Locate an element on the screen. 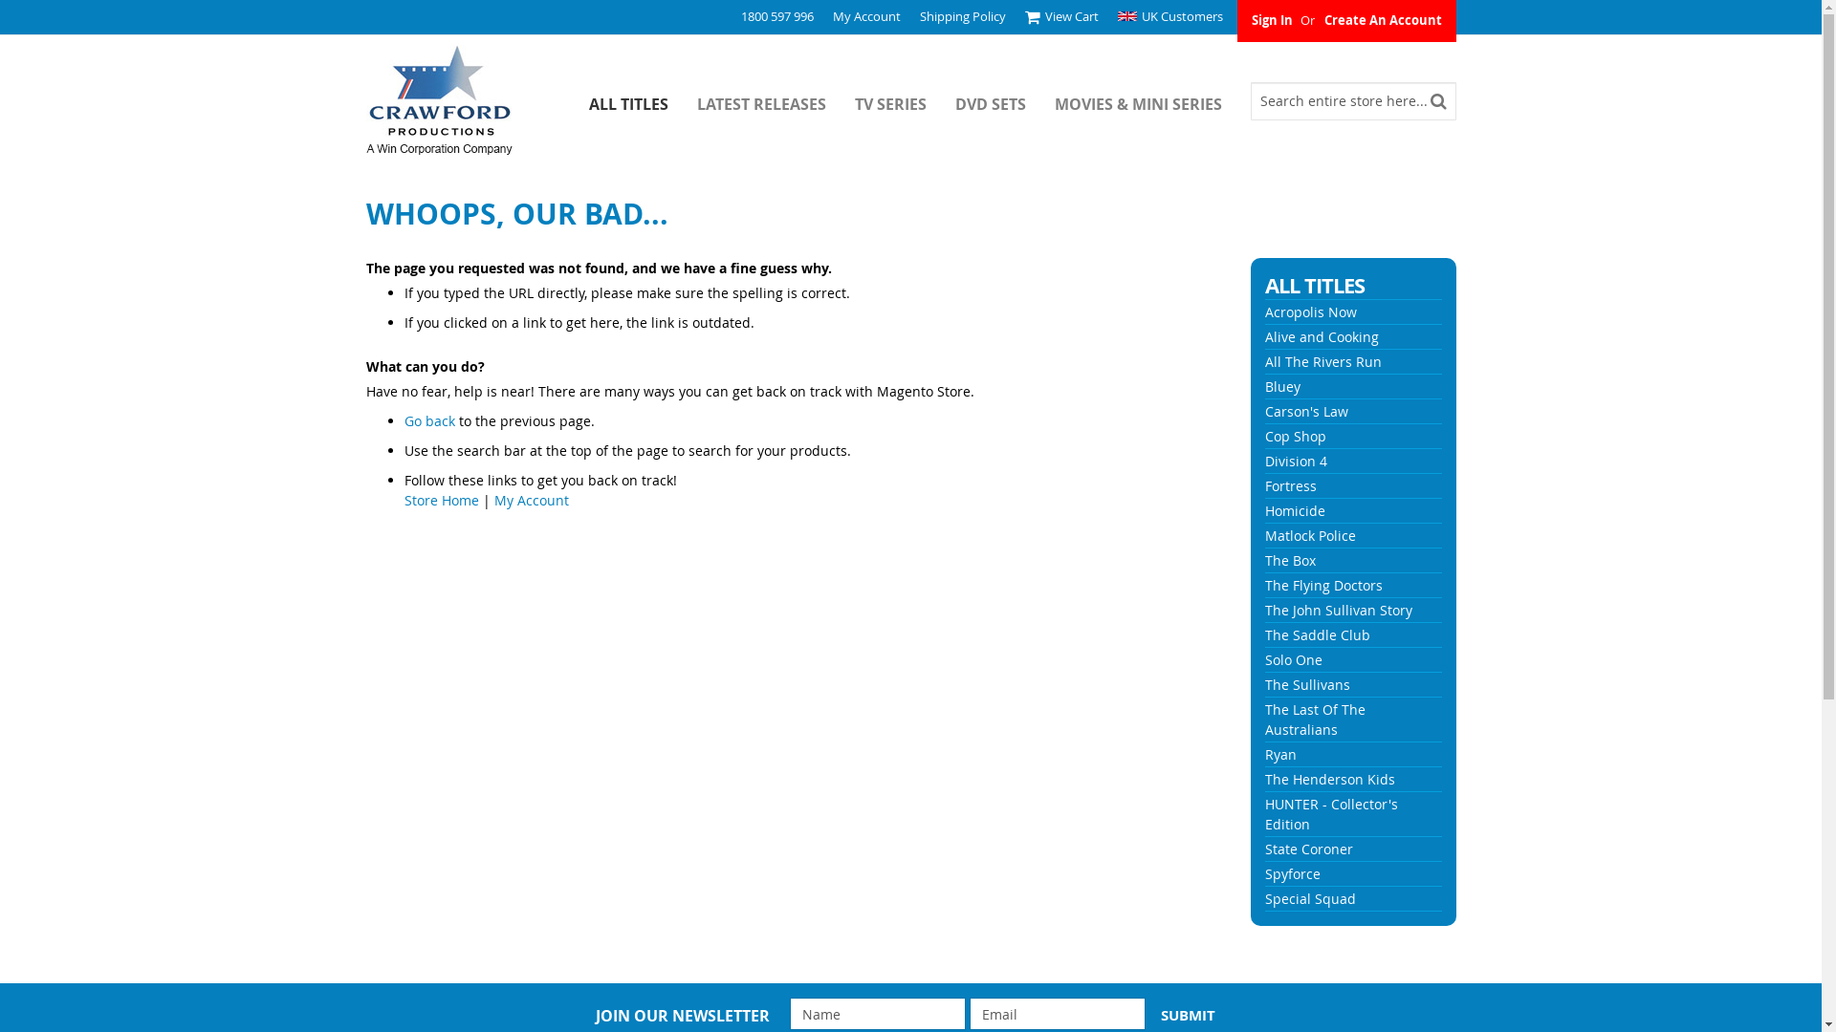 The image size is (1836, 1032). My Account is located at coordinates (531, 501).